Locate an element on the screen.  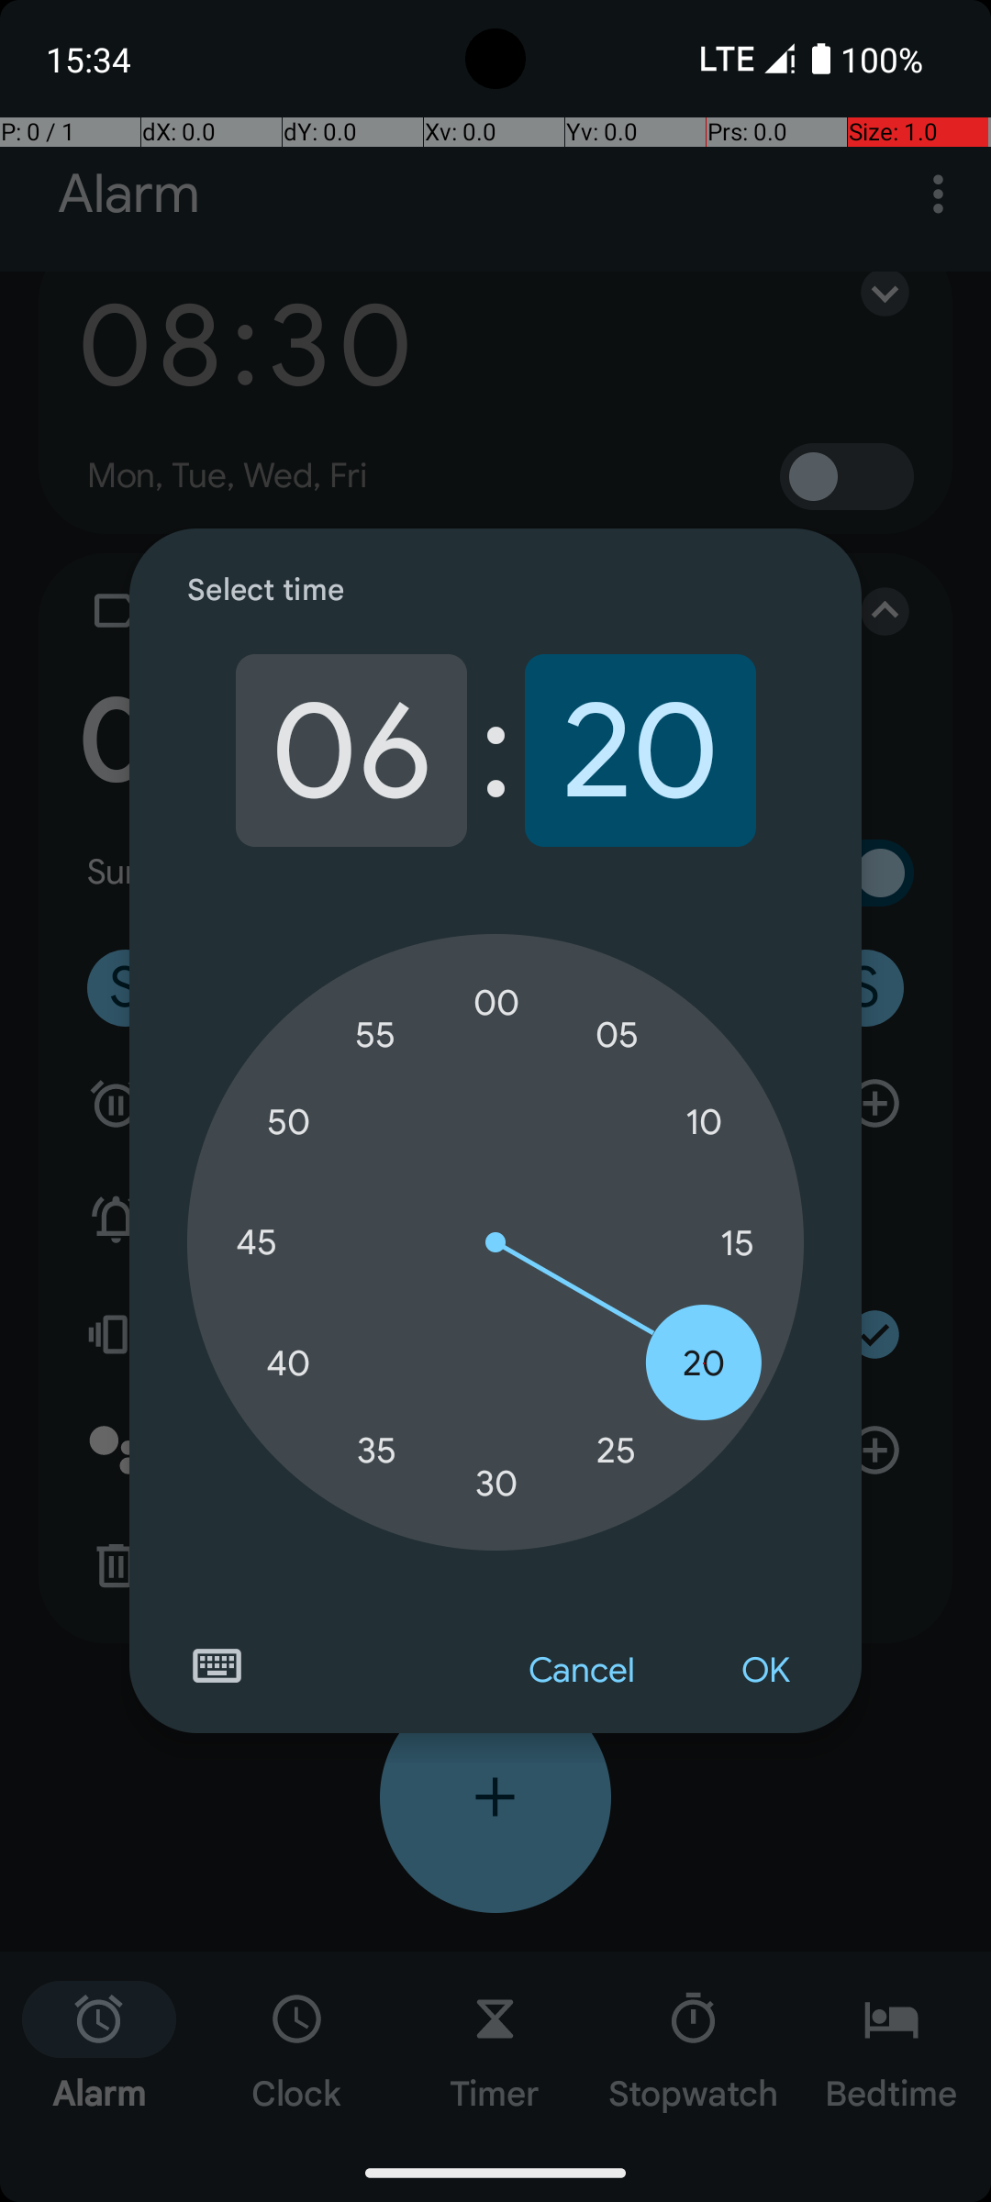
06 is located at coordinates (351, 751).